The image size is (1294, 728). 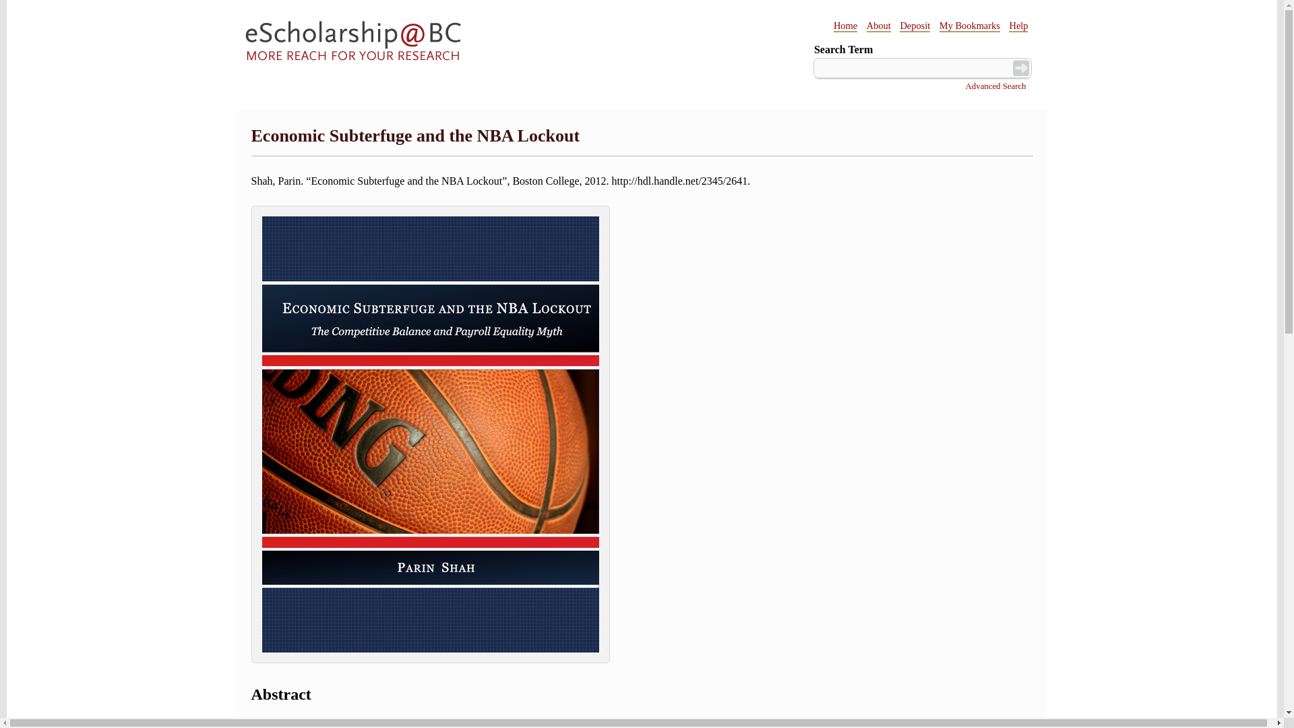 I want to click on Home, so click(x=353, y=43).